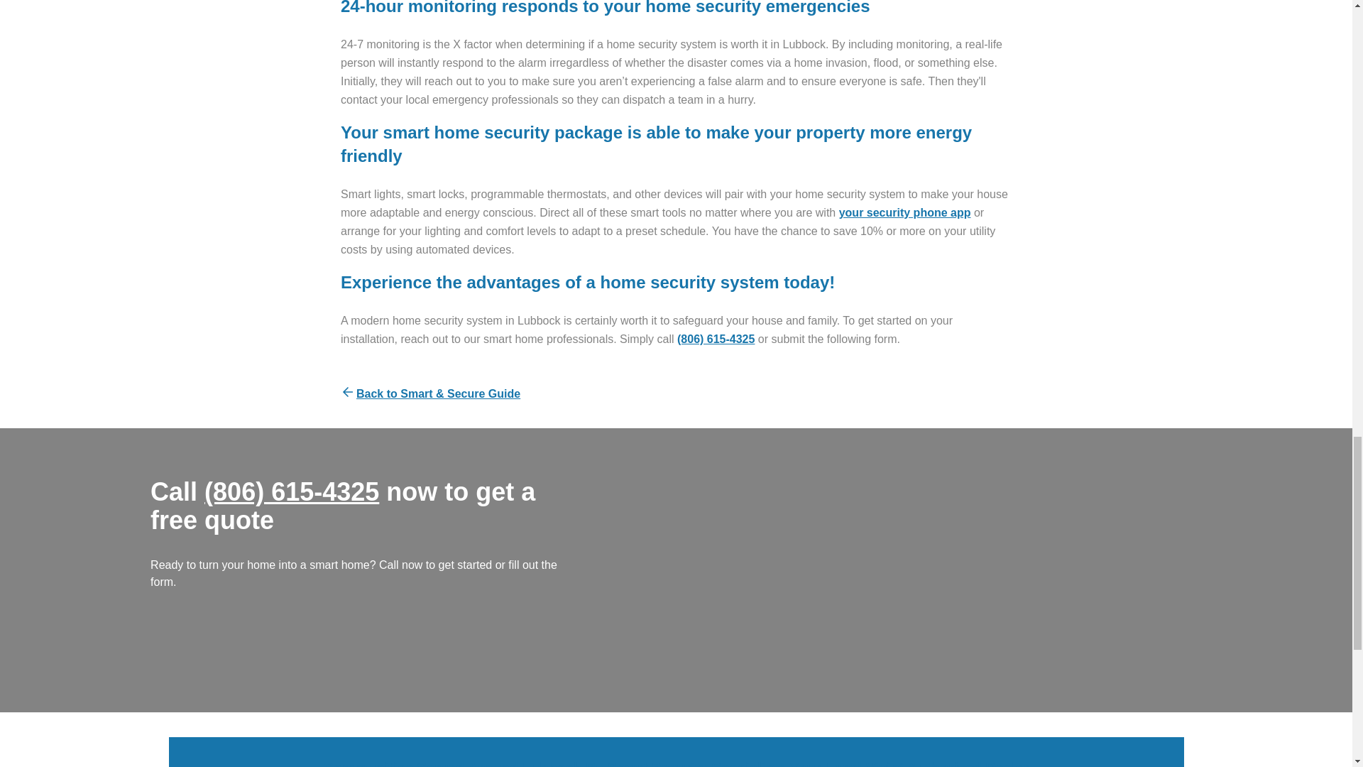 The image size is (1363, 767). I want to click on your security phone app, so click(904, 212).